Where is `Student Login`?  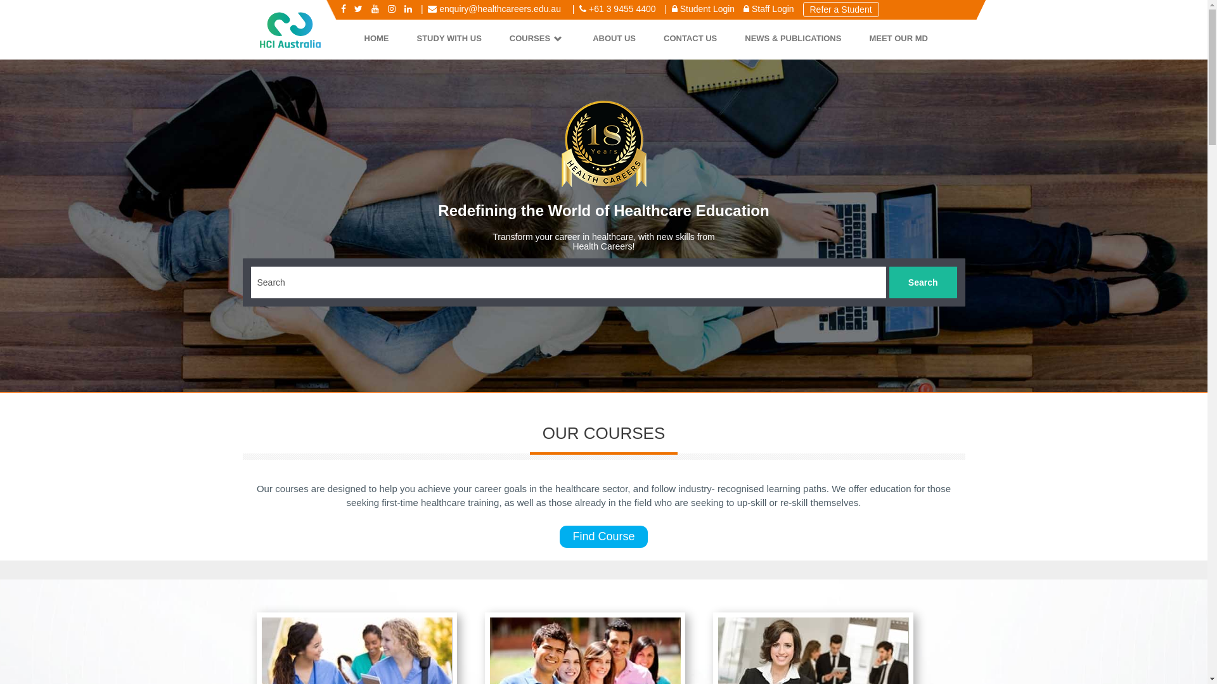 Student Login is located at coordinates (704, 9).